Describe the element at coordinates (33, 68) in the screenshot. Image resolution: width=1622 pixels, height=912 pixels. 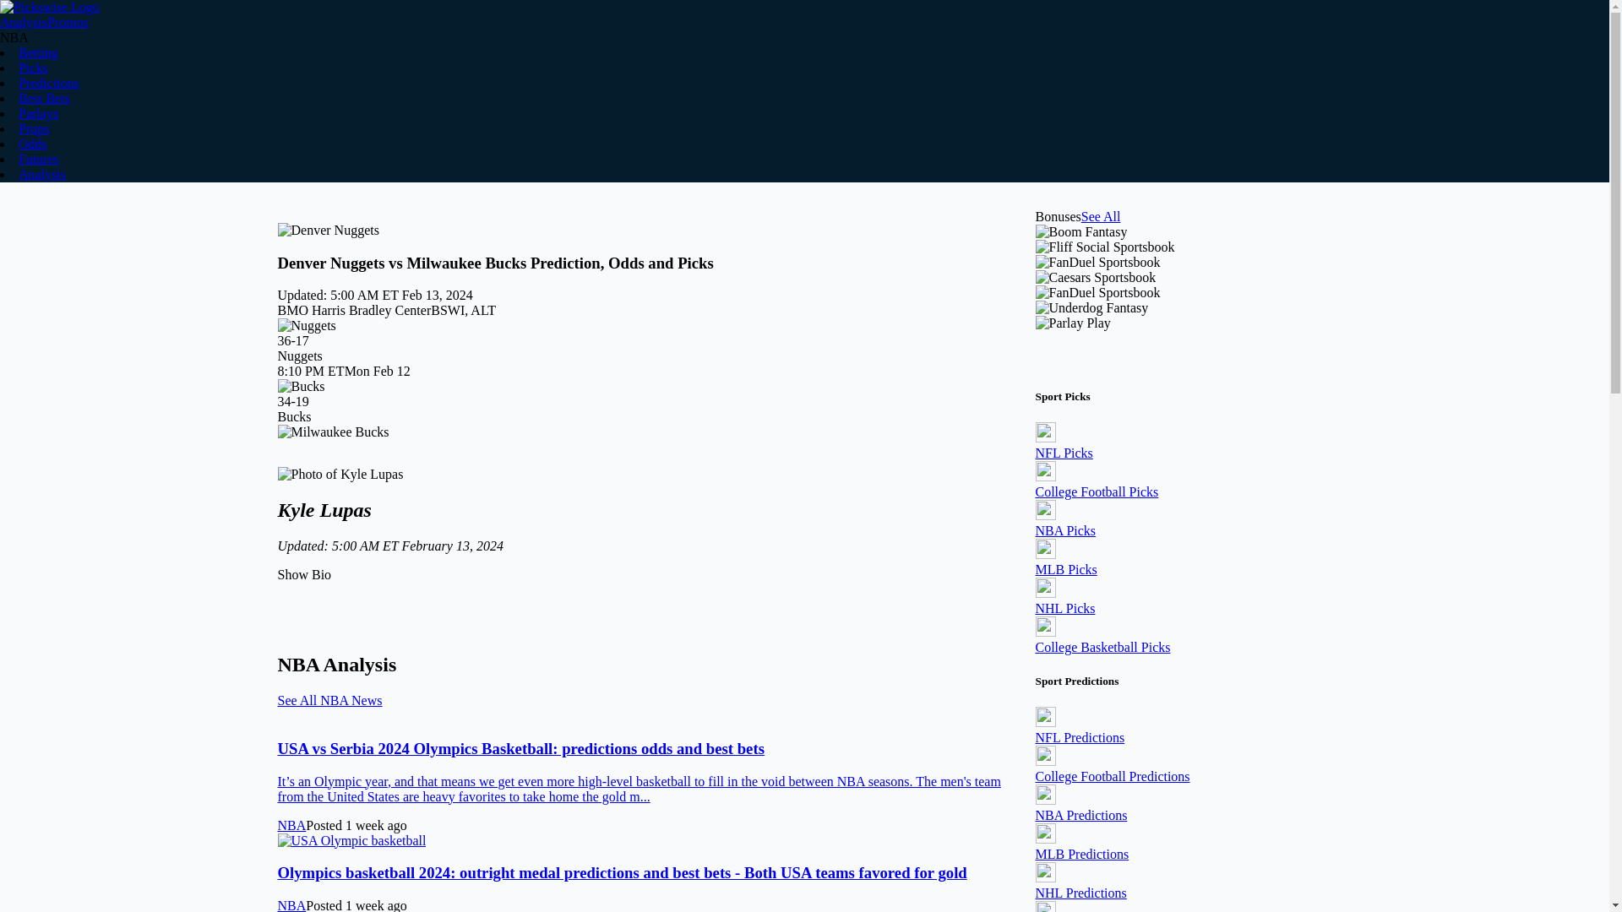
I see `Picks` at that location.